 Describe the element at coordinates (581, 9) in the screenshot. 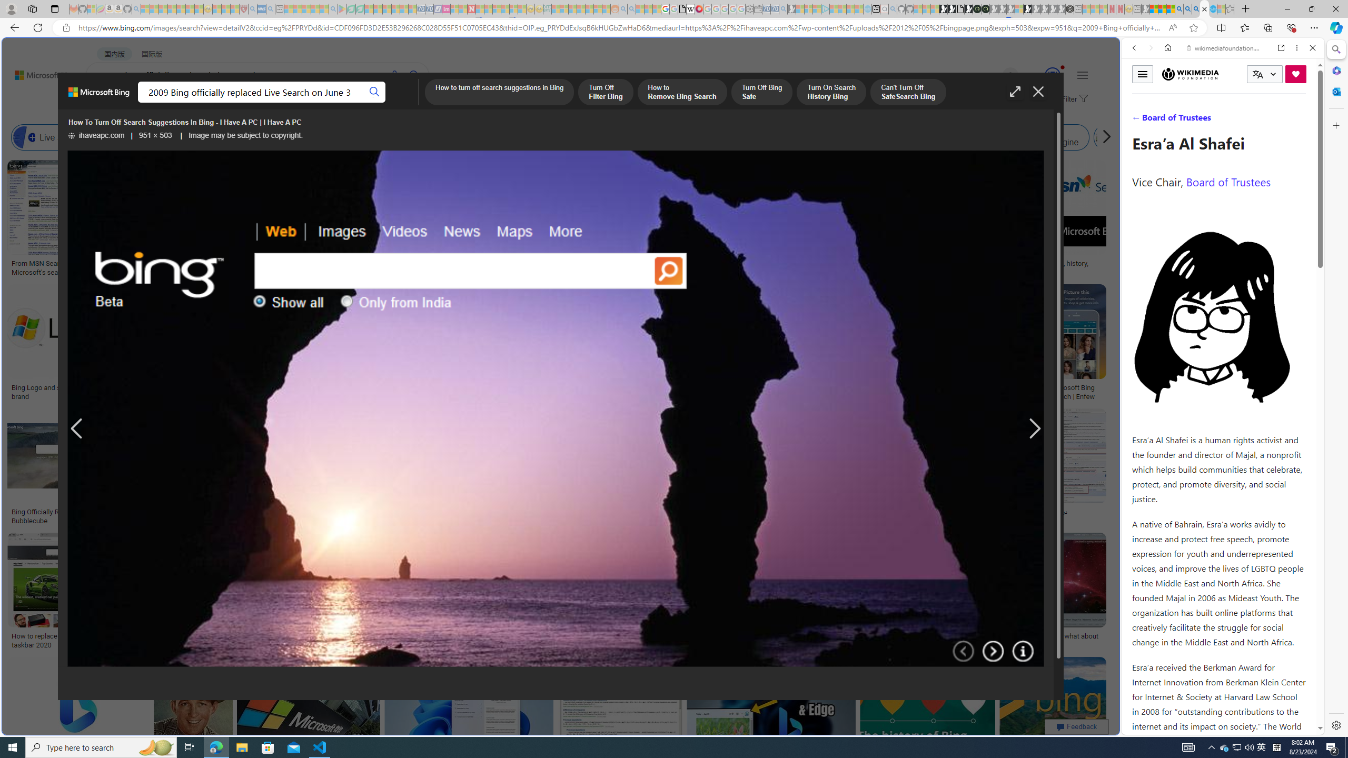

I see `Expert Portfolios - Sleeping` at that location.